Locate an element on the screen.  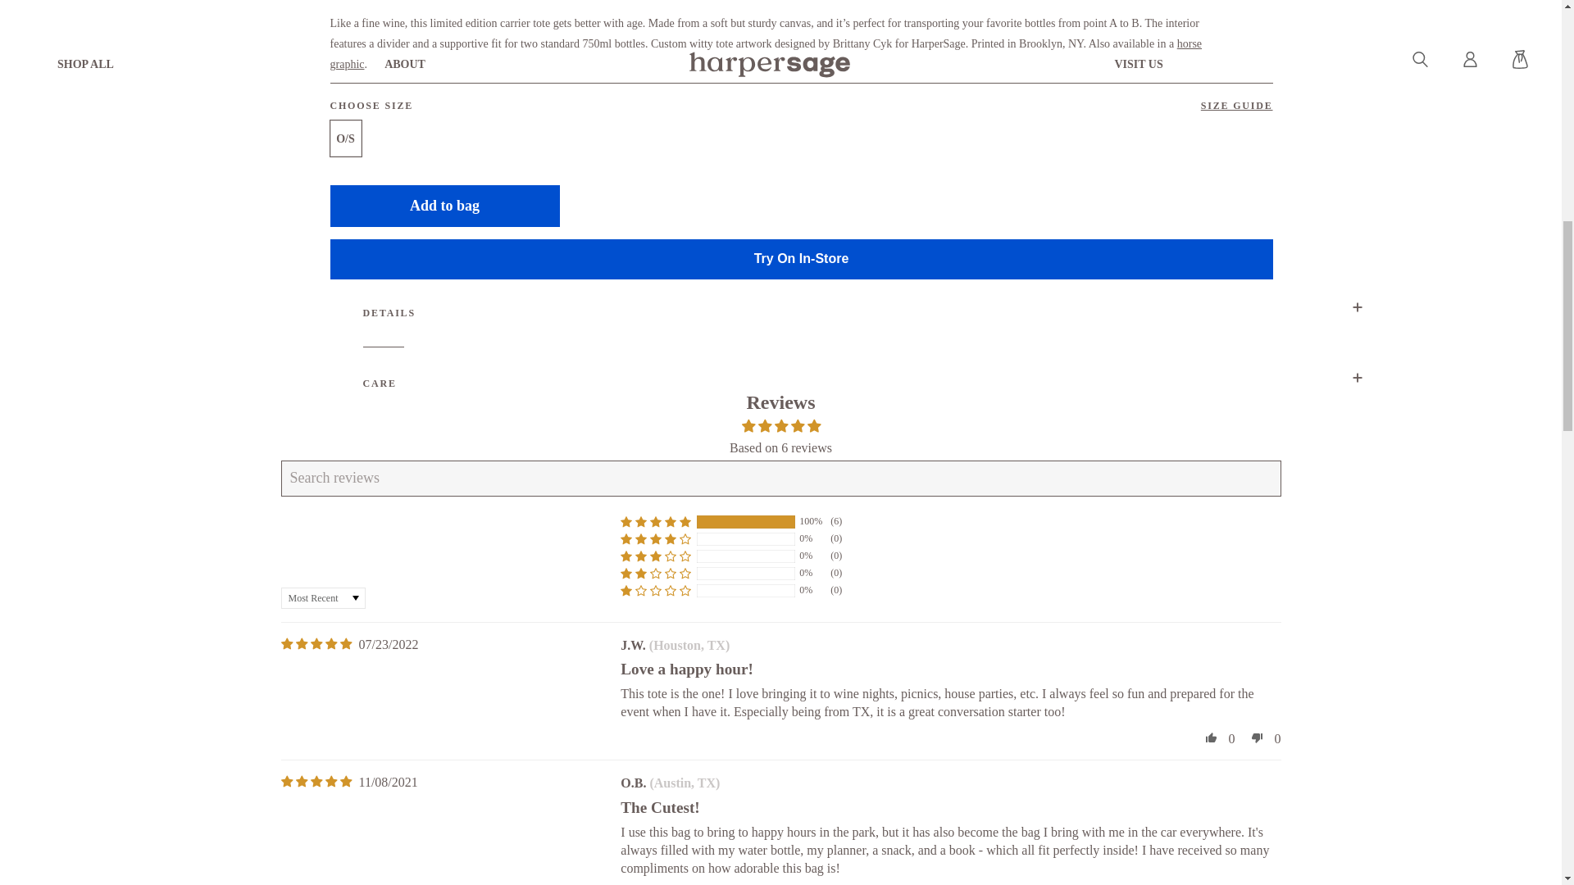
Try On In-Store is located at coordinates (800, 259).